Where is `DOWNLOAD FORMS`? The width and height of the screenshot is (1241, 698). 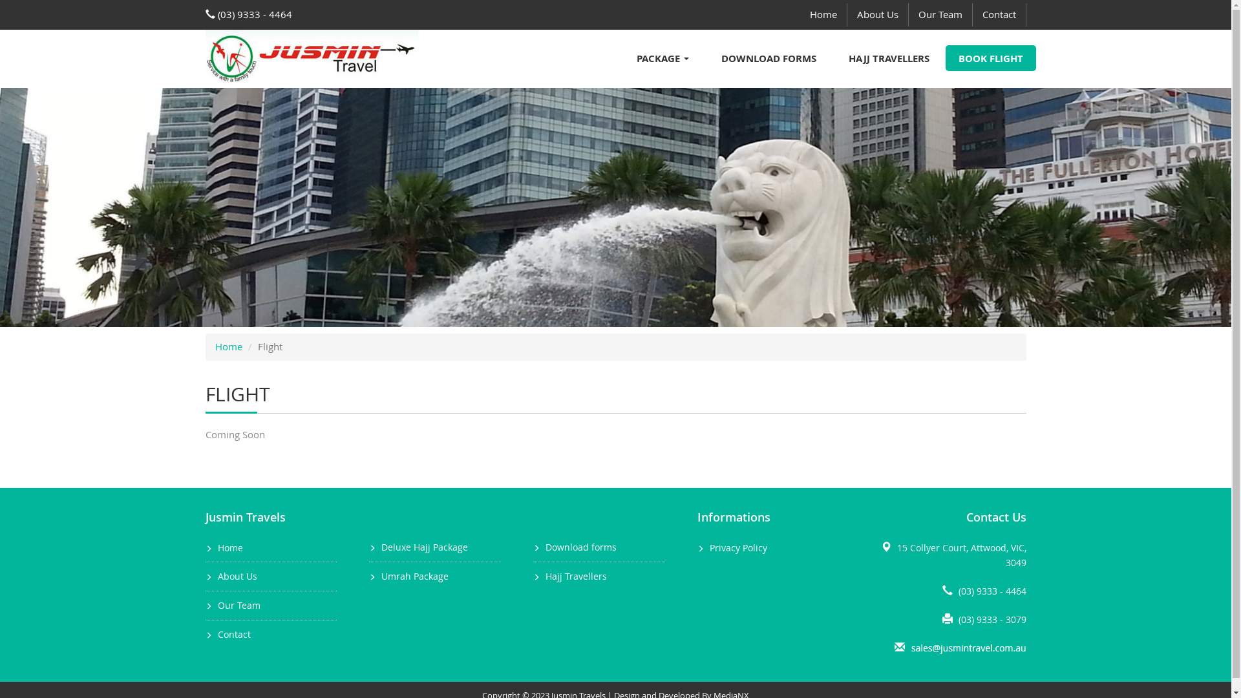
DOWNLOAD FORMS is located at coordinates (768, 58).